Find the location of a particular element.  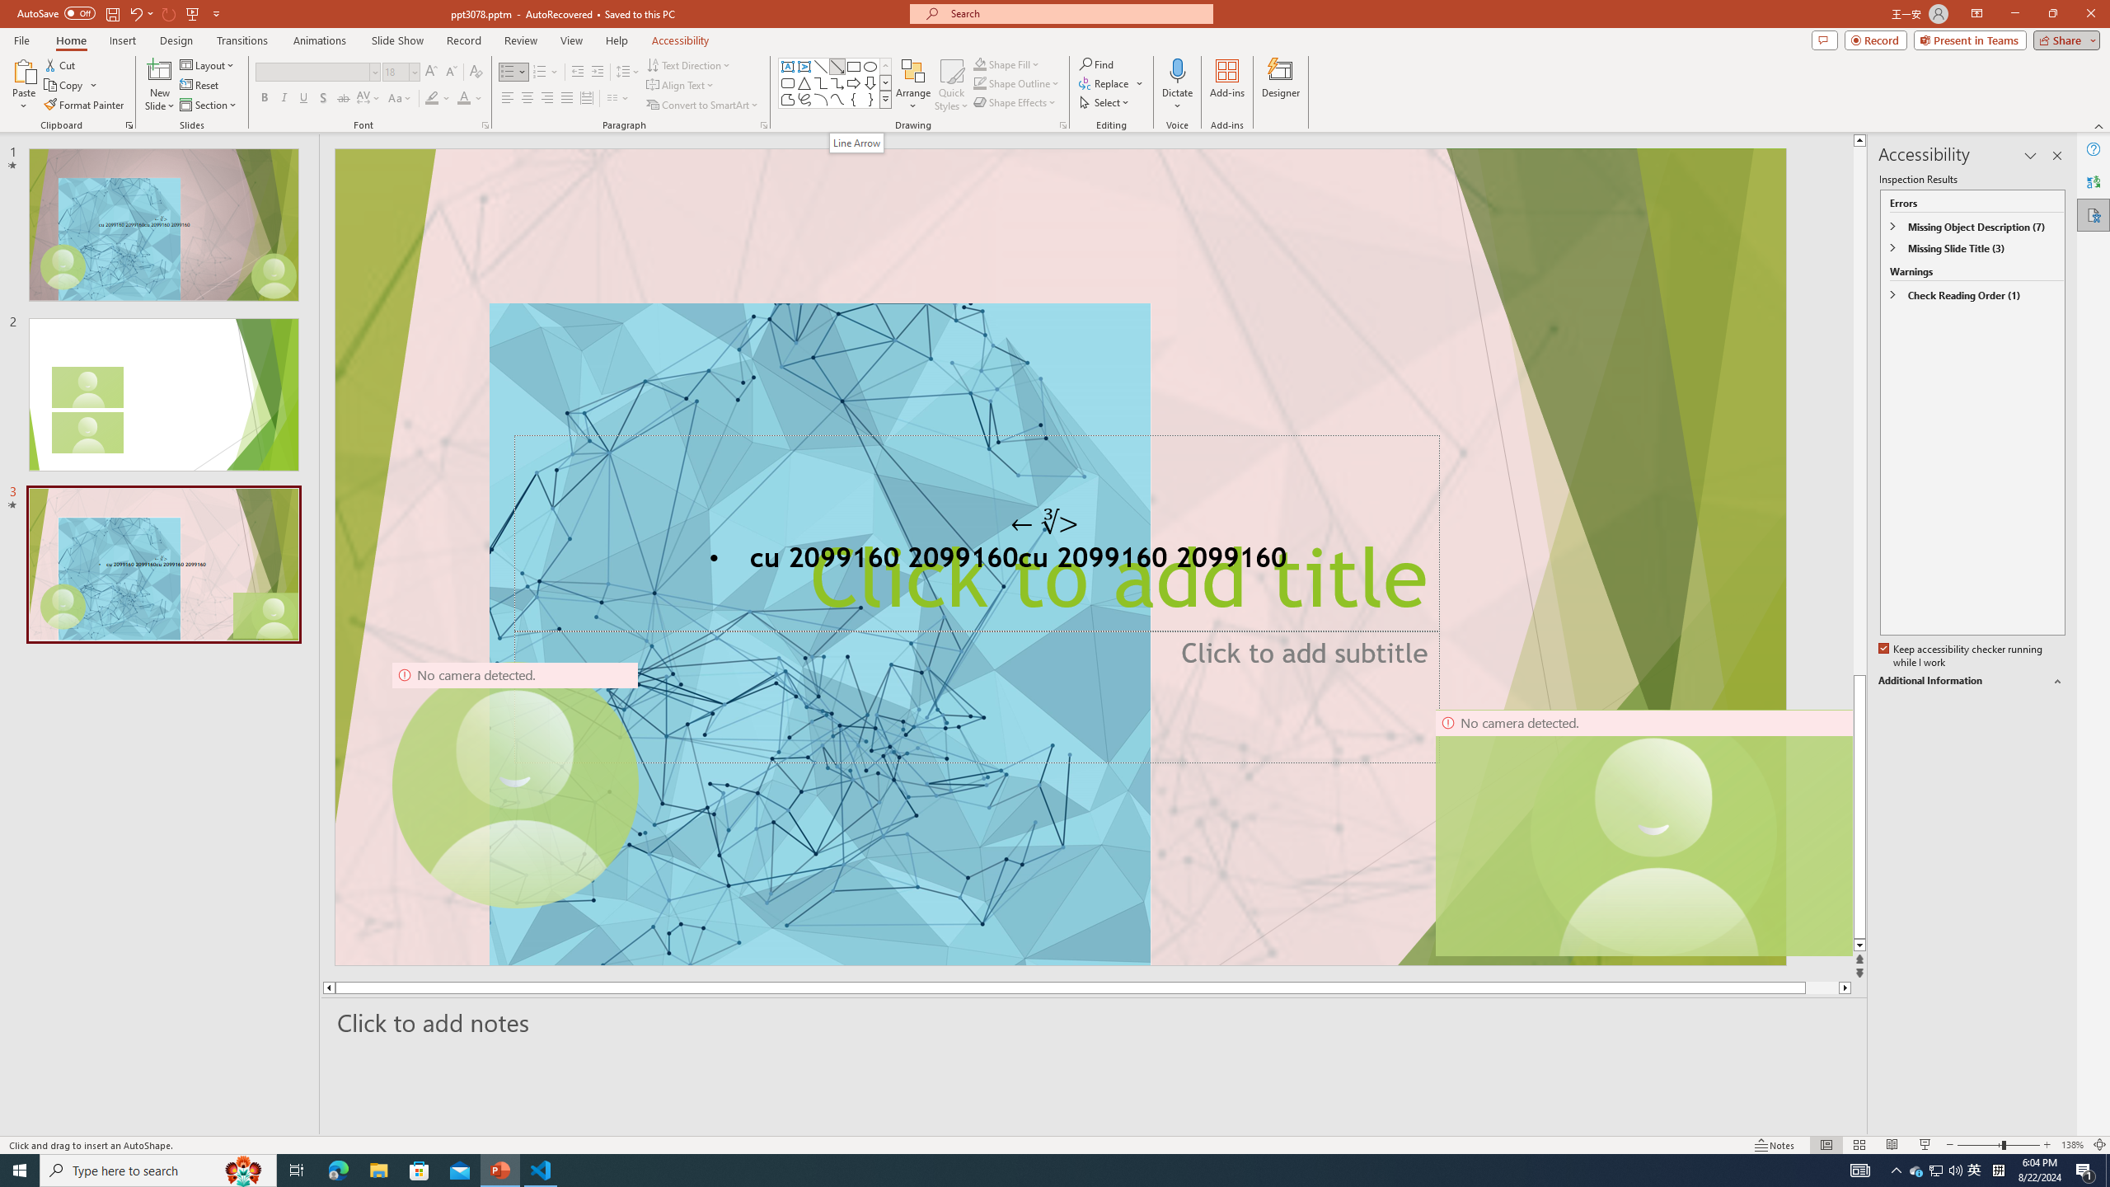

Italic is located at coordinates (284, 99).